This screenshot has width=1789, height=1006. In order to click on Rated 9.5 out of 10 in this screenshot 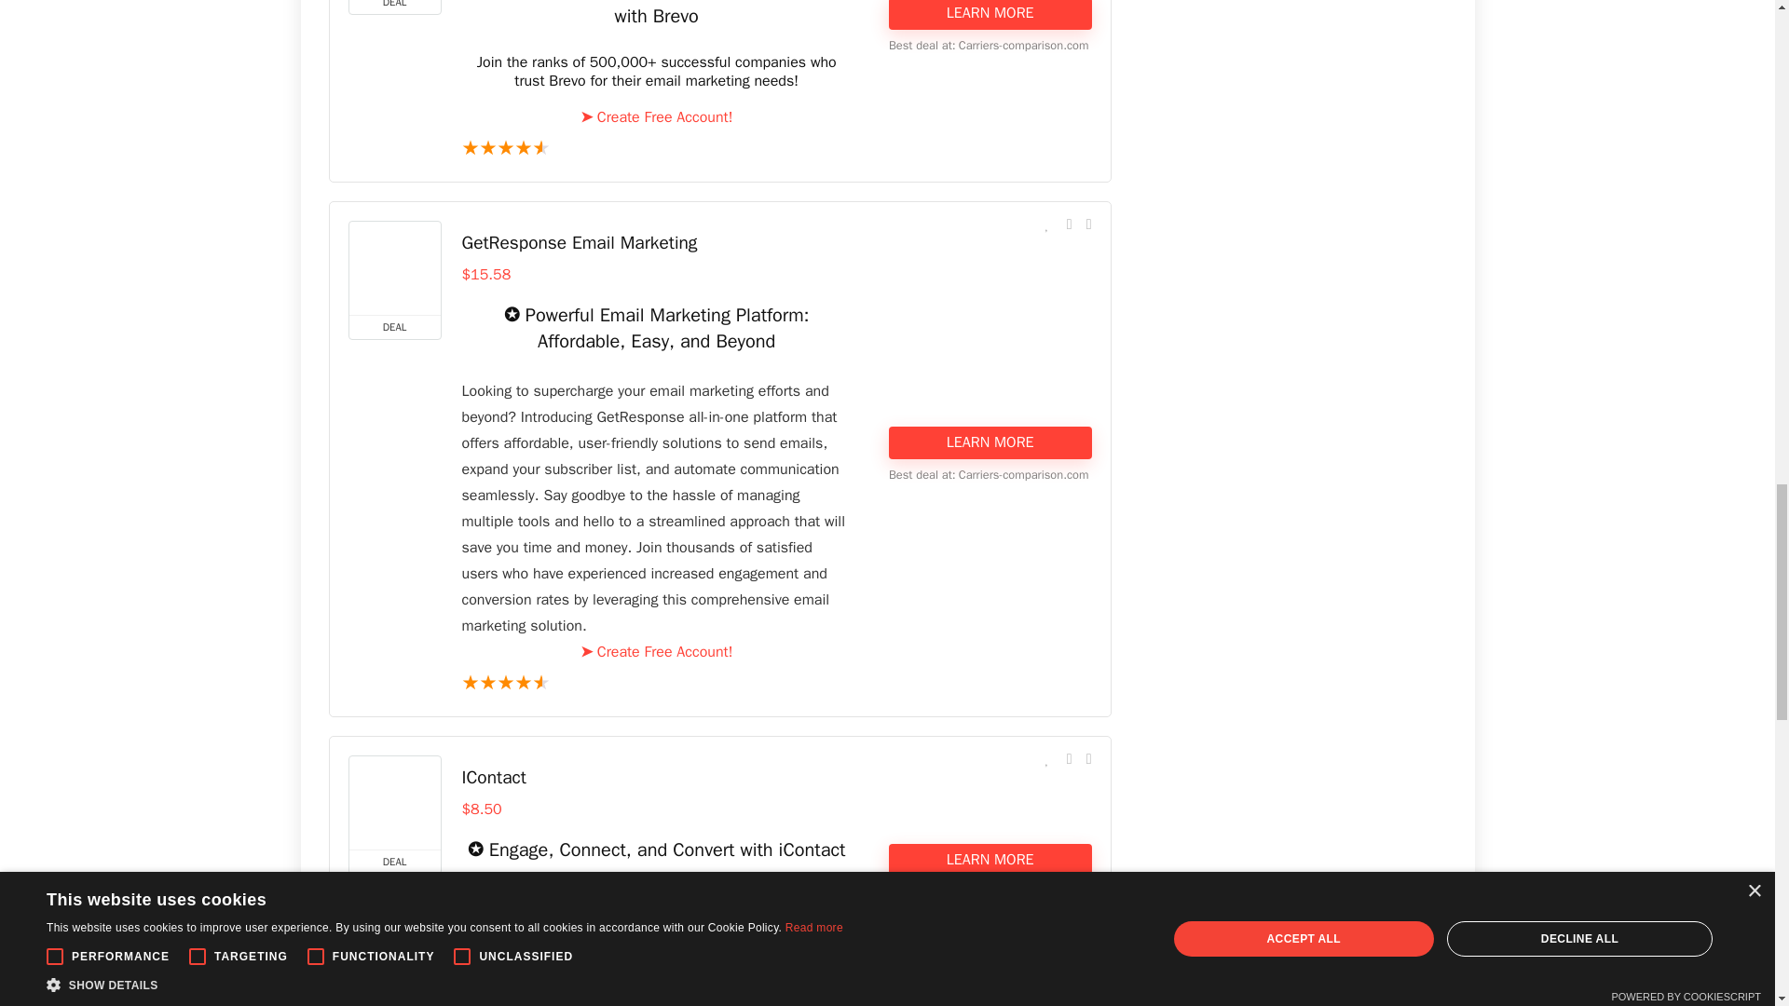, I will do `click(656, 149)`.